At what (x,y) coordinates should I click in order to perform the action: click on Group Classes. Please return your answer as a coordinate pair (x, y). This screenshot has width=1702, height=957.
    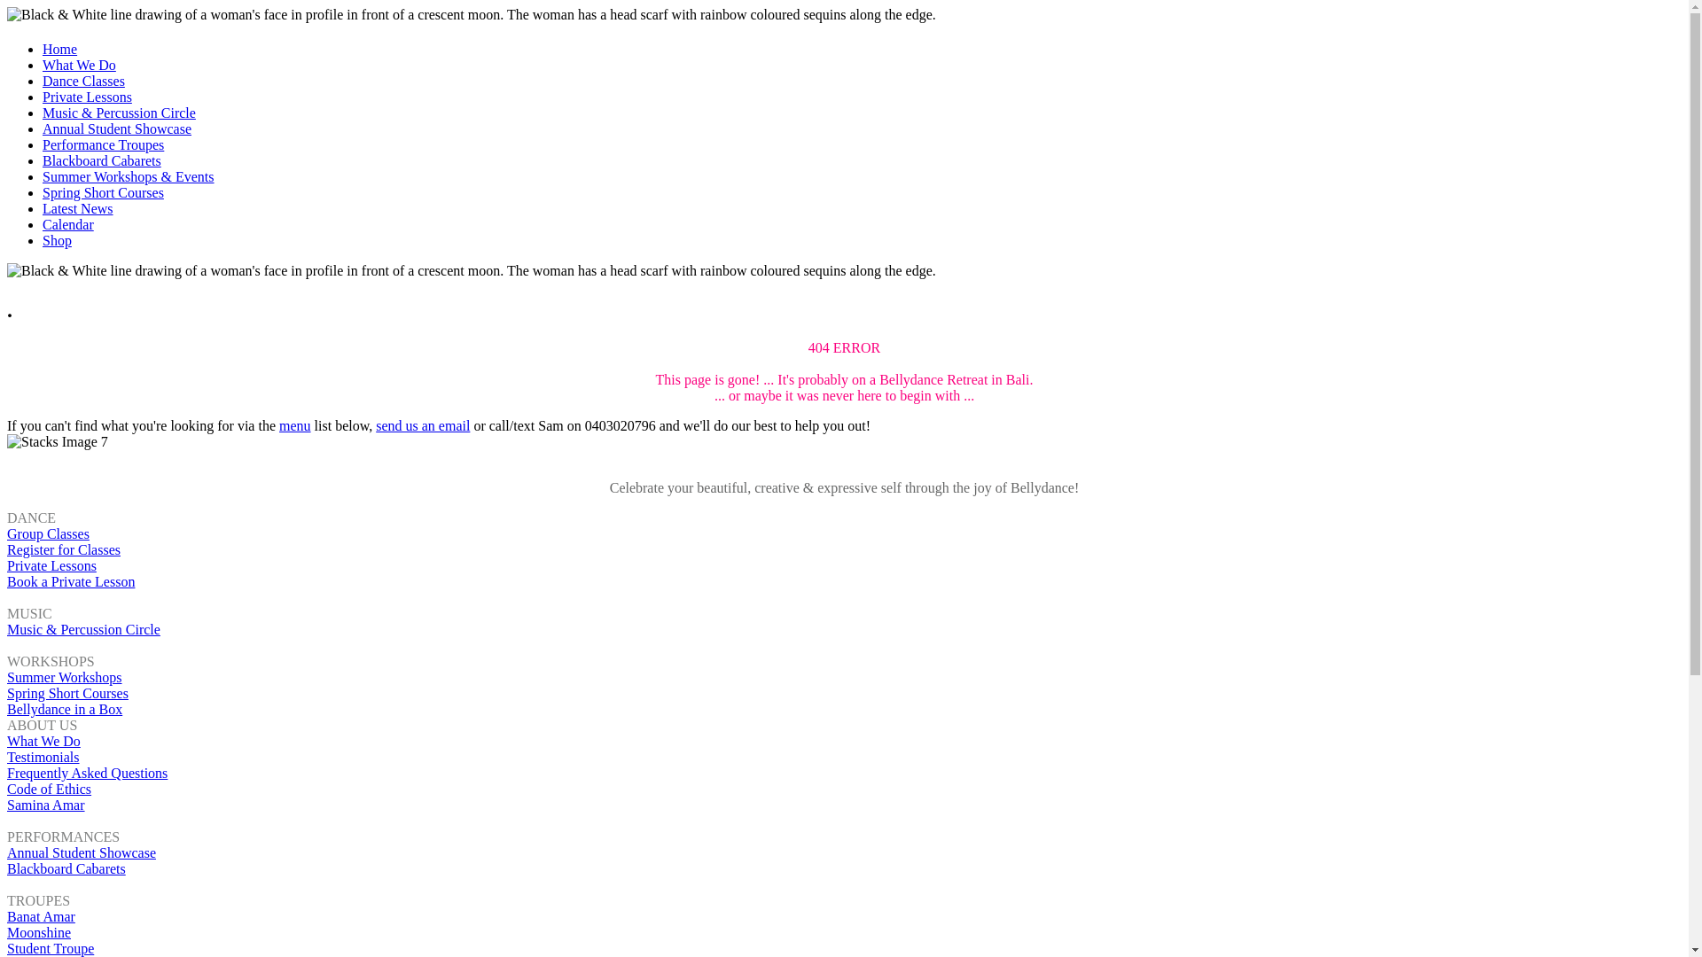
    Looking at the image, I should click on (48, 533).